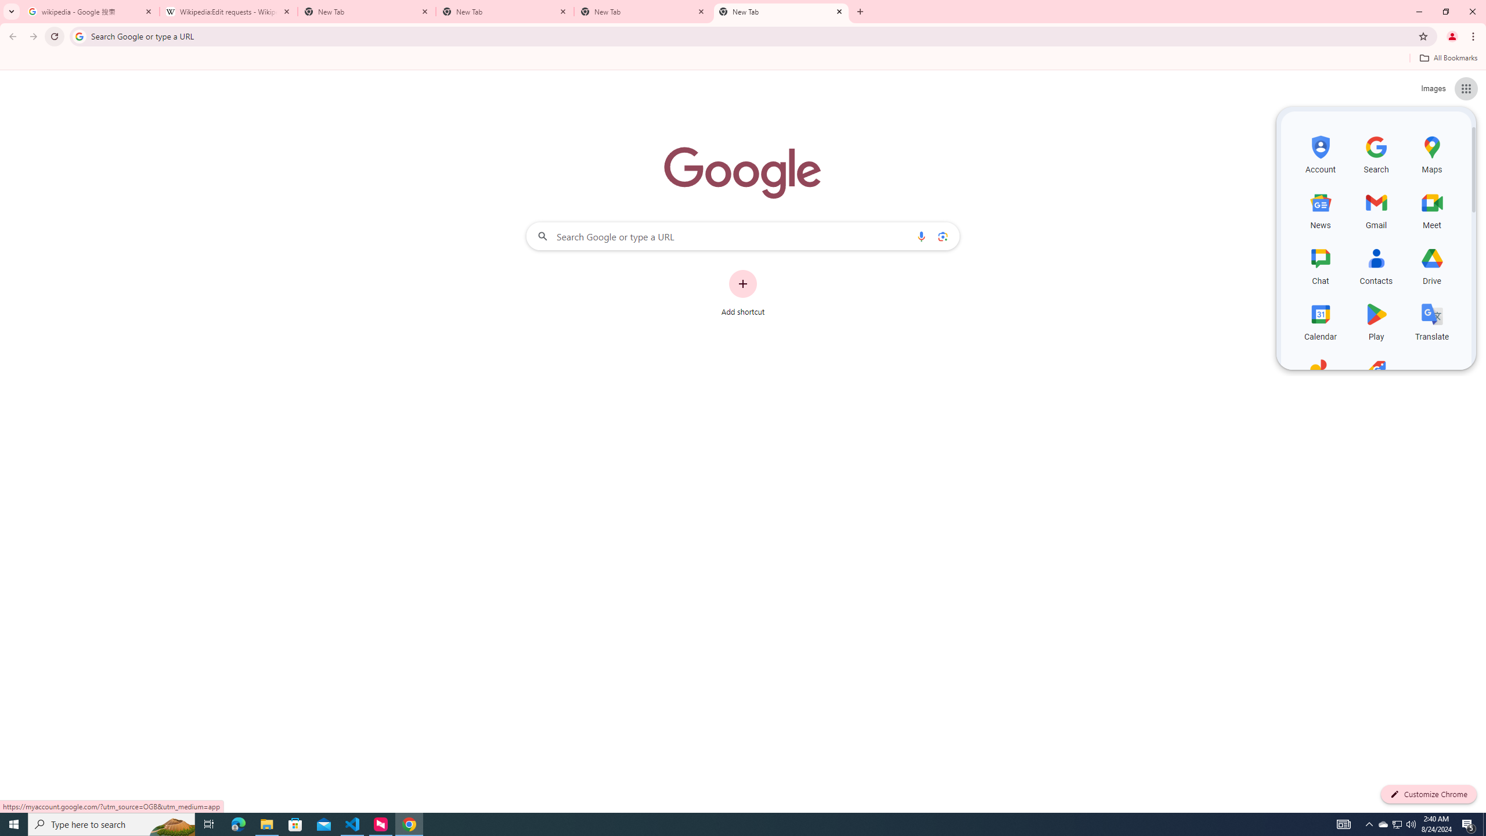  What do you see at coordinates (1320, 376) in the screenshot?
I see `Photos, row 5 of 5 and column 1 of 3 in the first section` at bounding box center [1320, 376].